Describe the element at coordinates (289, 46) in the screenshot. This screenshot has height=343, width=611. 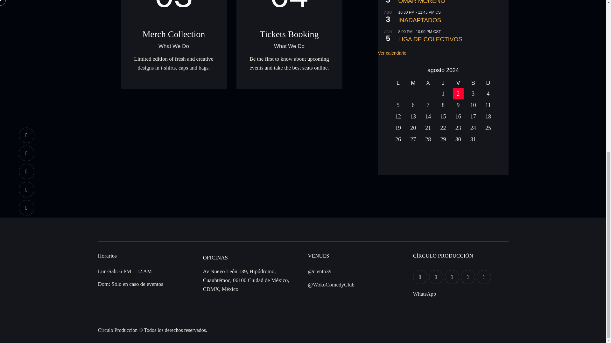
I see `View all posts in What We Do` at that location.